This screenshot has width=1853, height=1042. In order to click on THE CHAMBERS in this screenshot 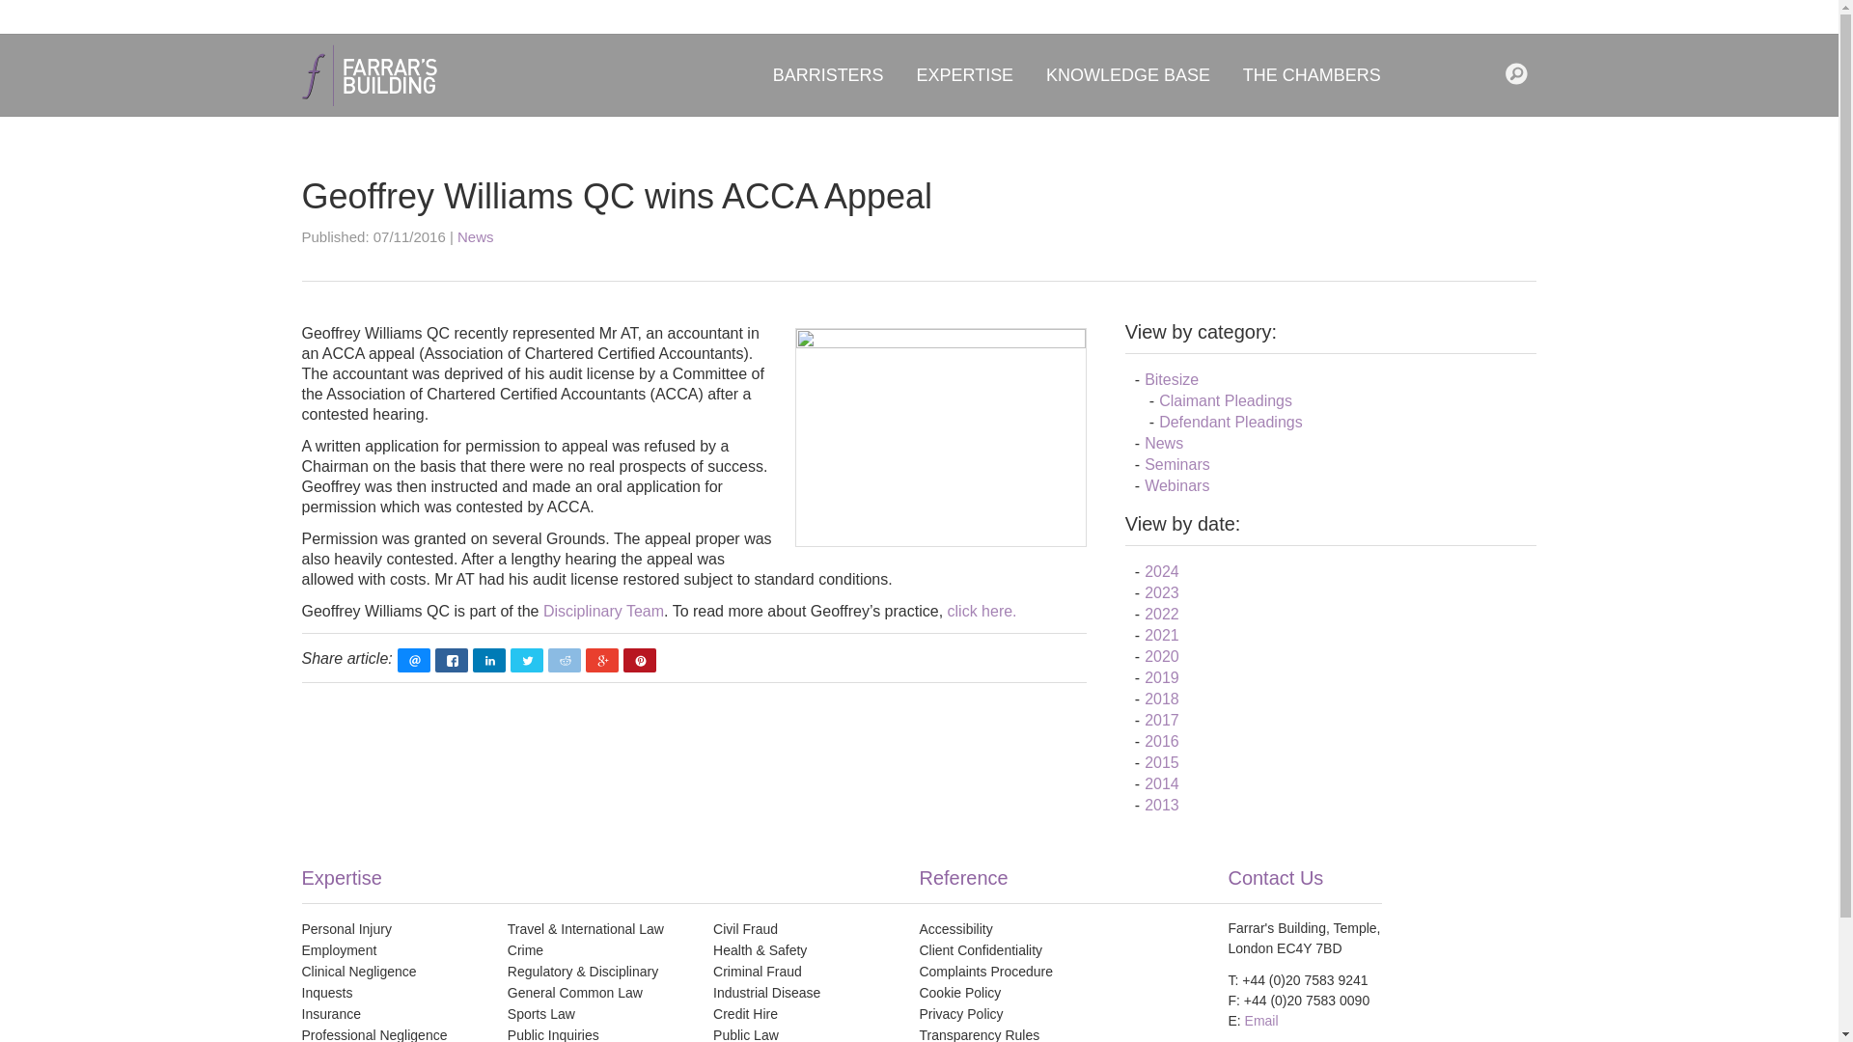, I will do `click(1311, 74)`.